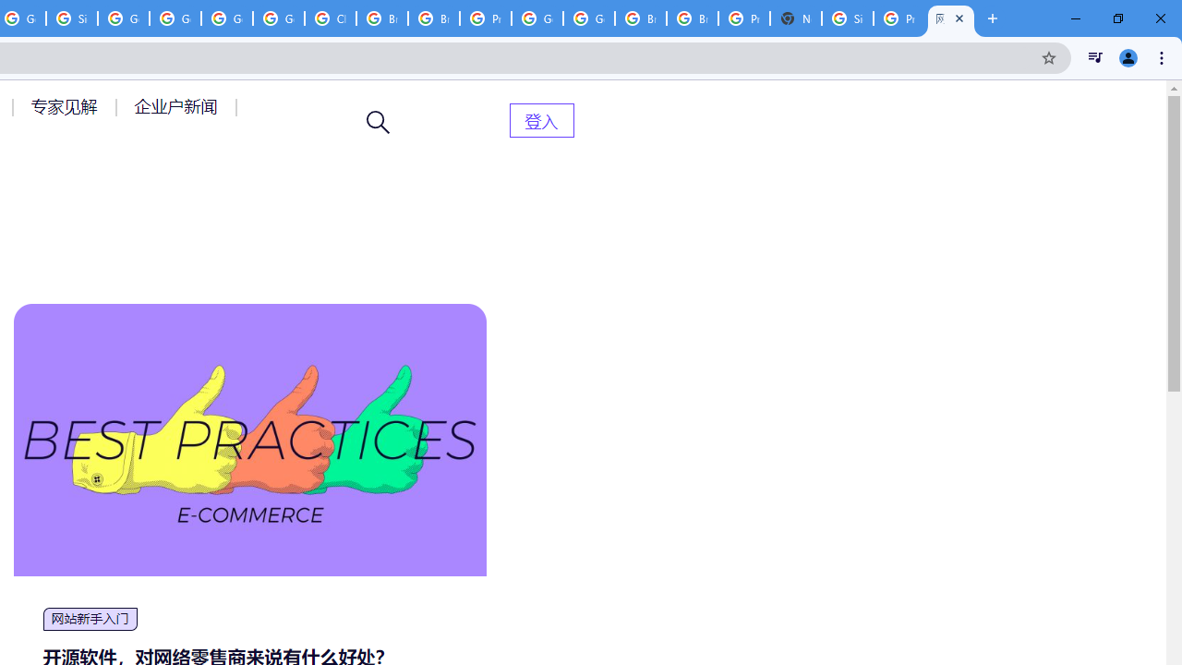  What do you see at coordinates (640, 18) in the screenshot?
I see `Browse Chrome as a guest - Computer - Google Chrome Help` at bounding box center [640, 18].